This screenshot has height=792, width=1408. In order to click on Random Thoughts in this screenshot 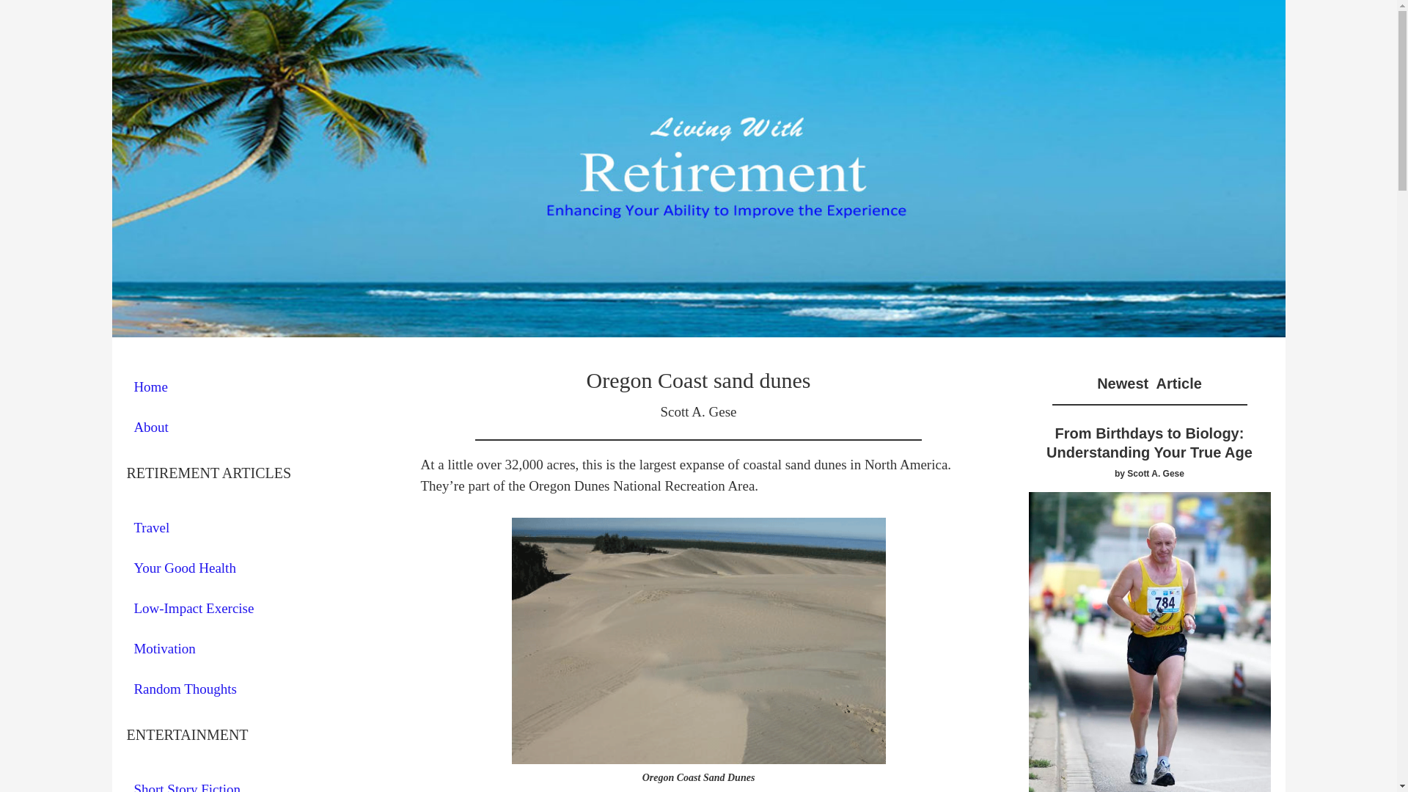, I will do `click(246, 689)`.